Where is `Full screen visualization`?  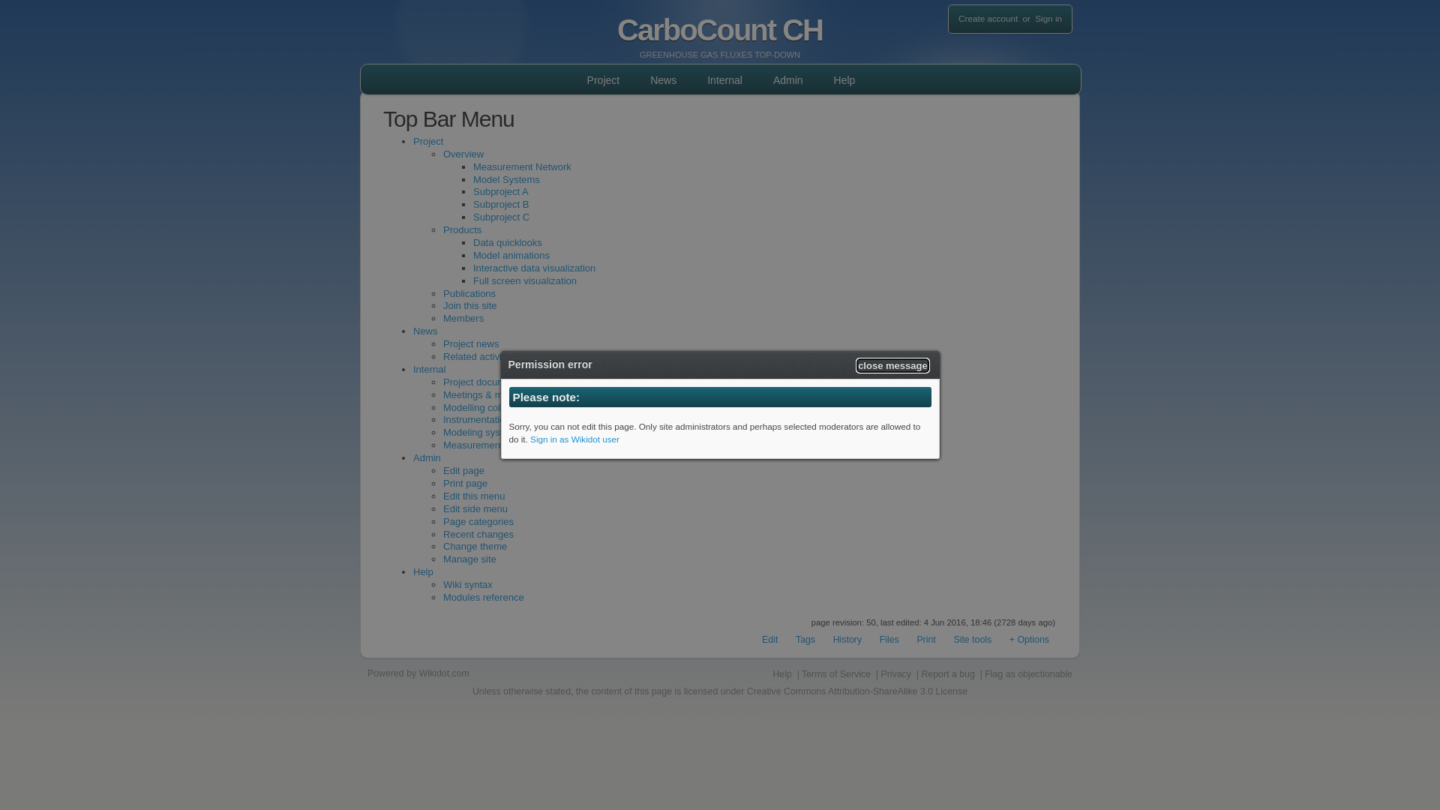
Full screen visualization is located at coordinates (525, 280).